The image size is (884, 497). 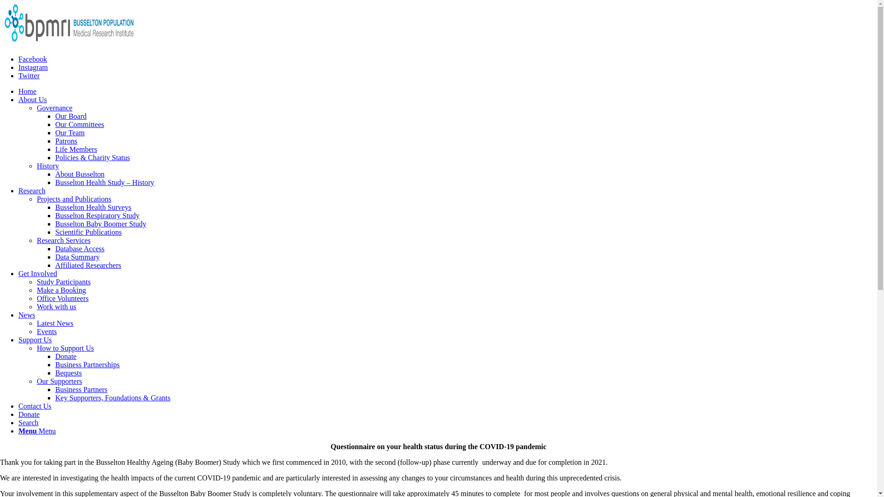 I want to click on Scientific Publications, so click(x=88, y=232).